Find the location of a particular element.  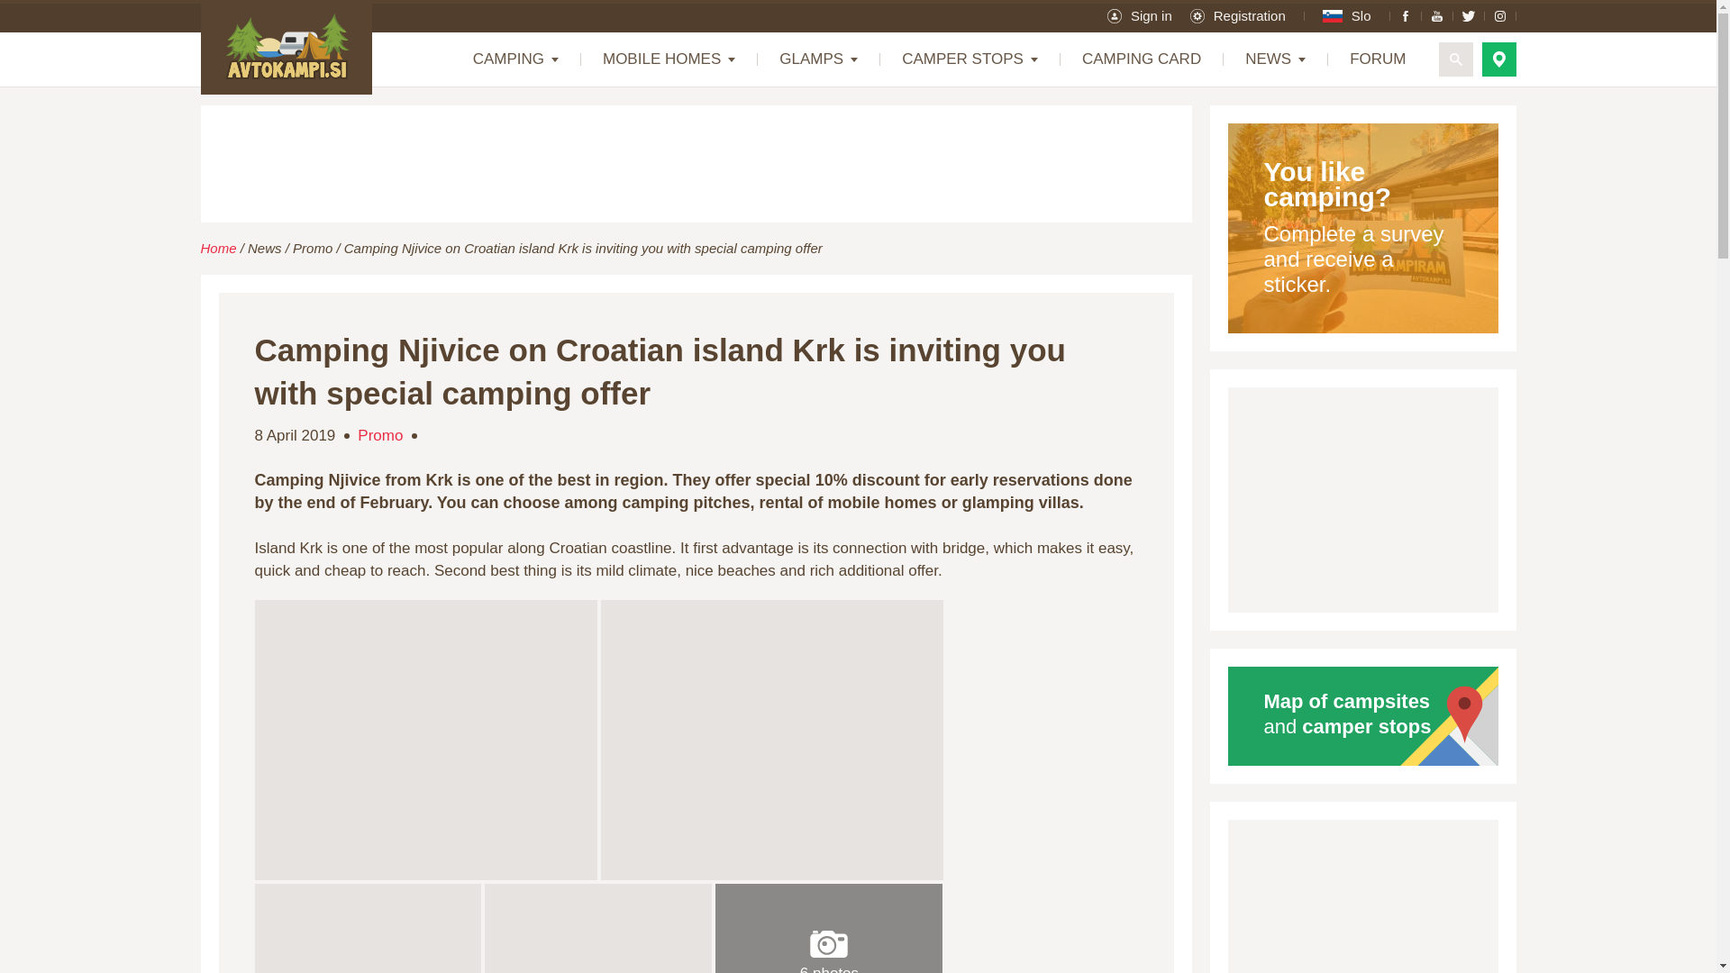

Search is located at coordinates (1454, 59).